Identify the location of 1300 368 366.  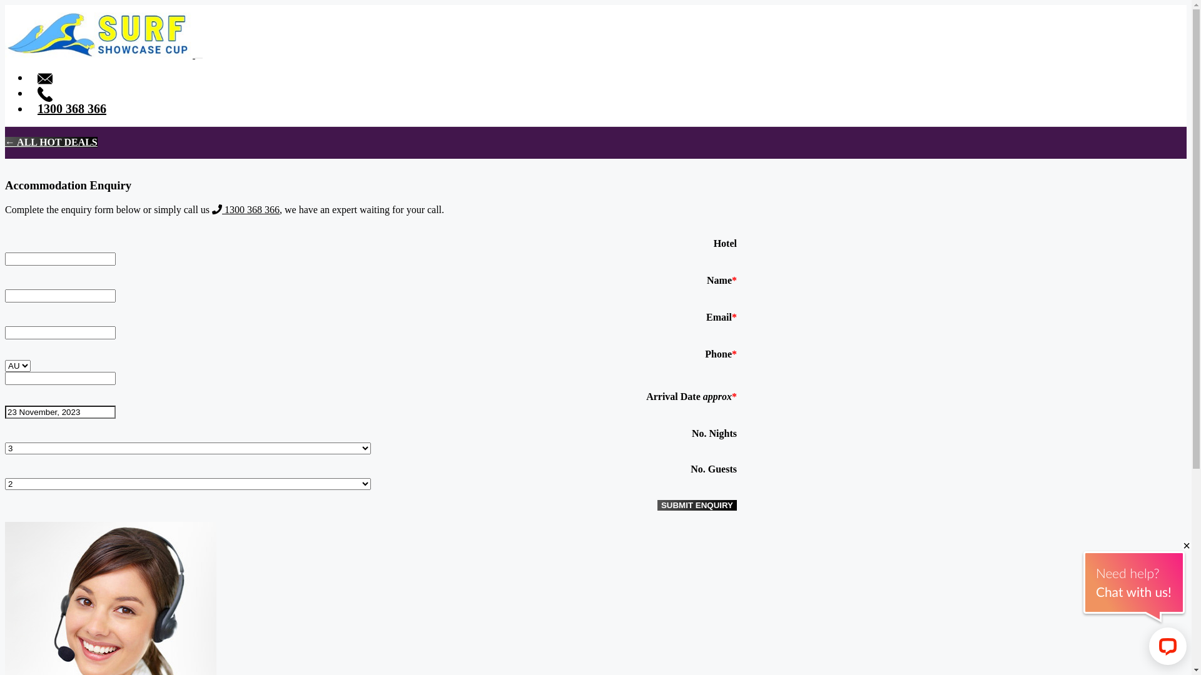
(72, 109).